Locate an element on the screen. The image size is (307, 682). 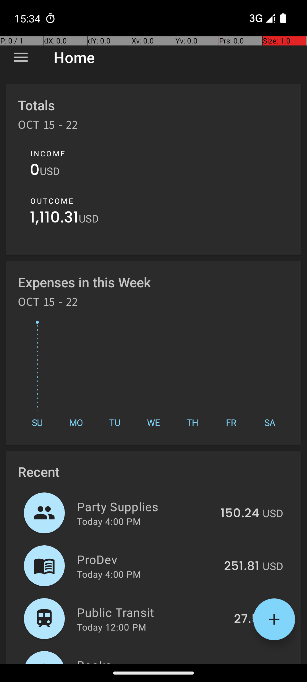
Books is located at coordinates (144, 660).